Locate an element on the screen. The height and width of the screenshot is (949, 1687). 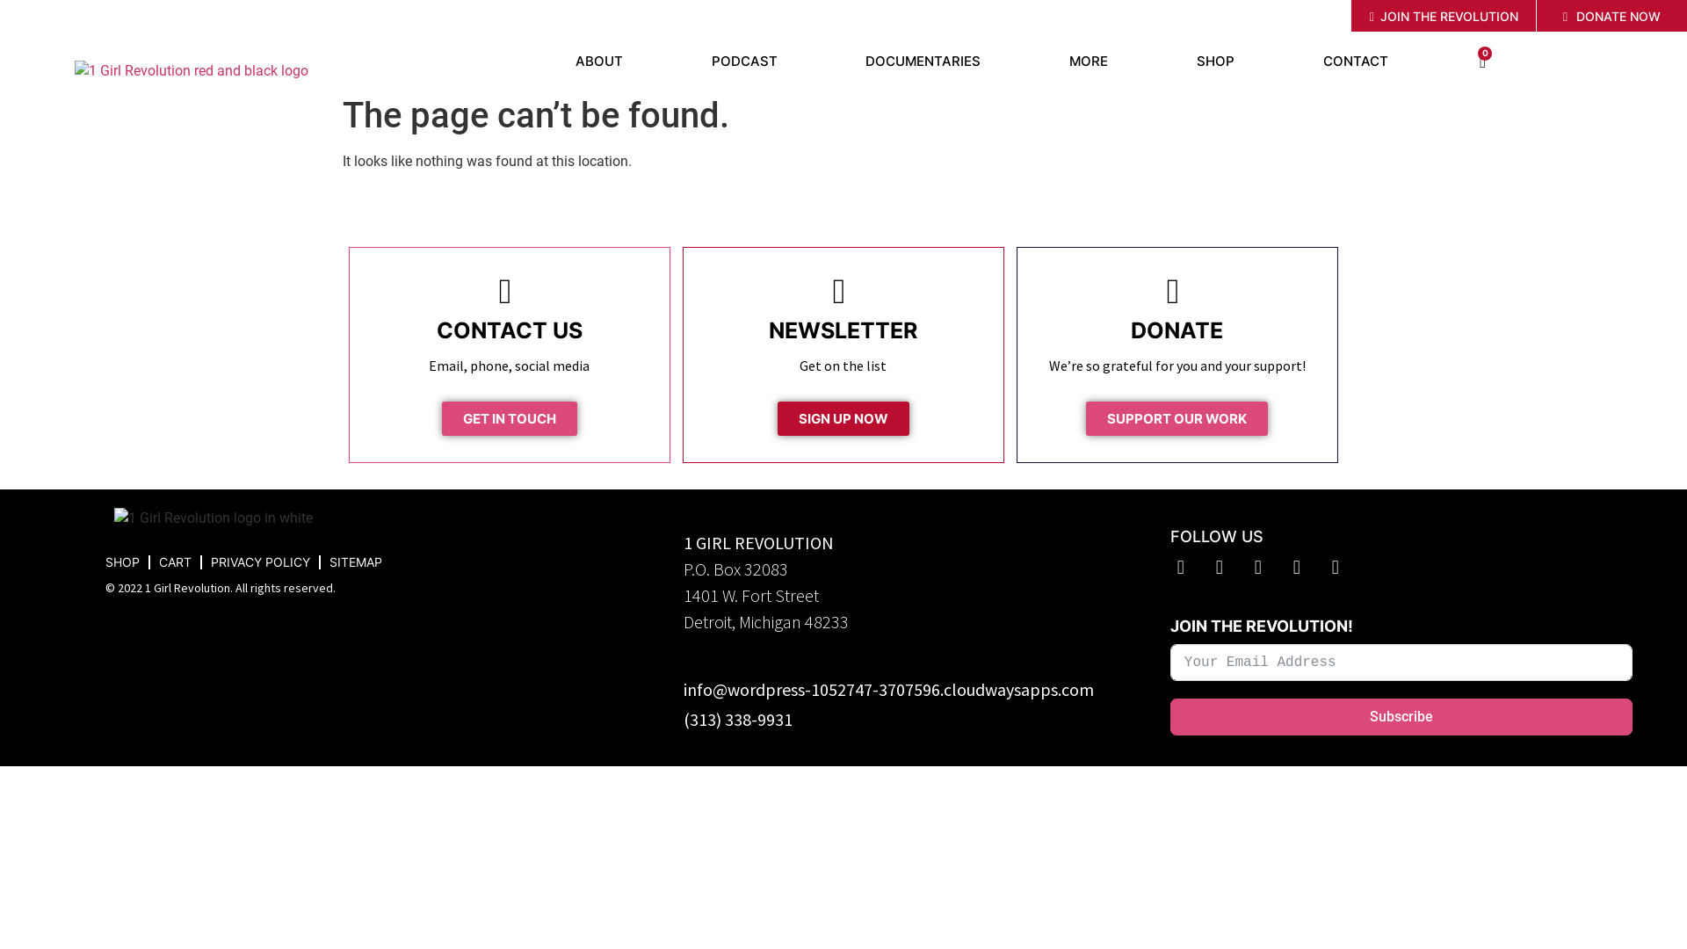
0 is located at coordinates (1483, 62).